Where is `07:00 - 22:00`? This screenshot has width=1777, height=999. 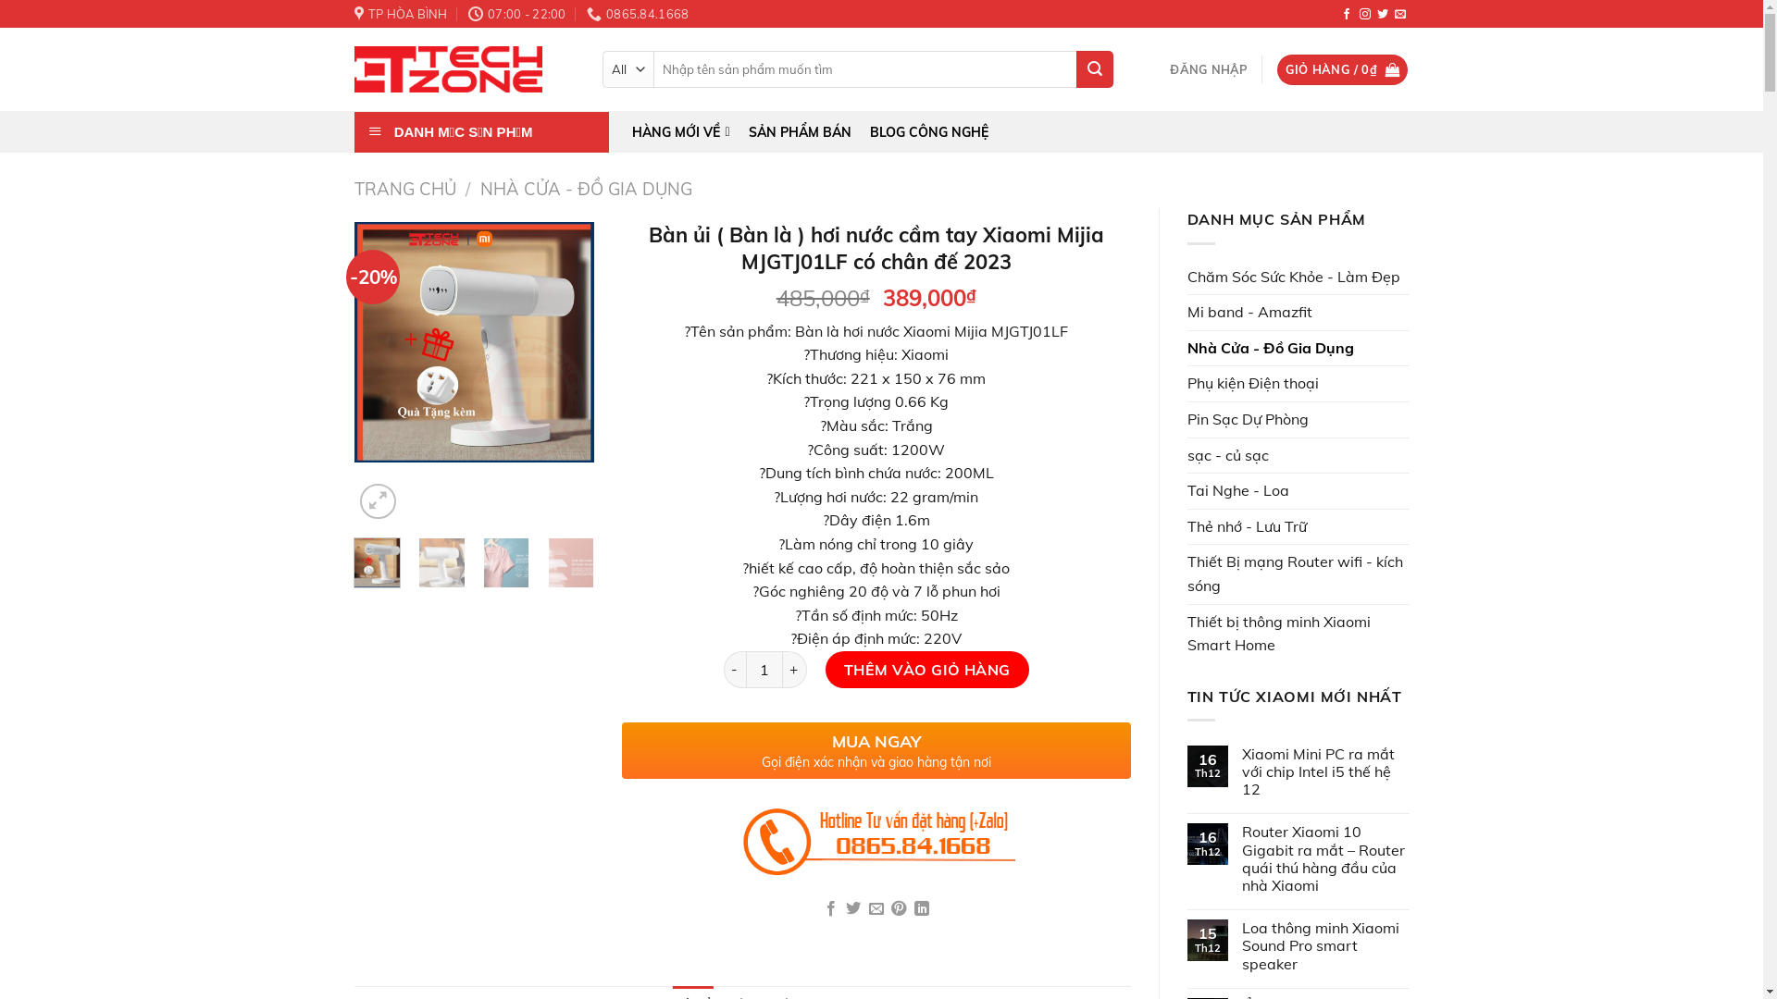
07:00 - 22:00 is located at coordinates (517, 14).